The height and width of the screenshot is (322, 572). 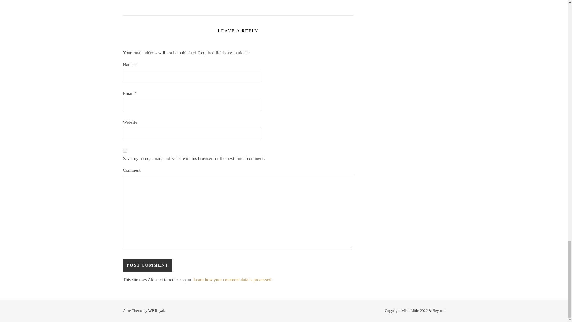 I want to click on Post Comment, so click(x=147, y=265).